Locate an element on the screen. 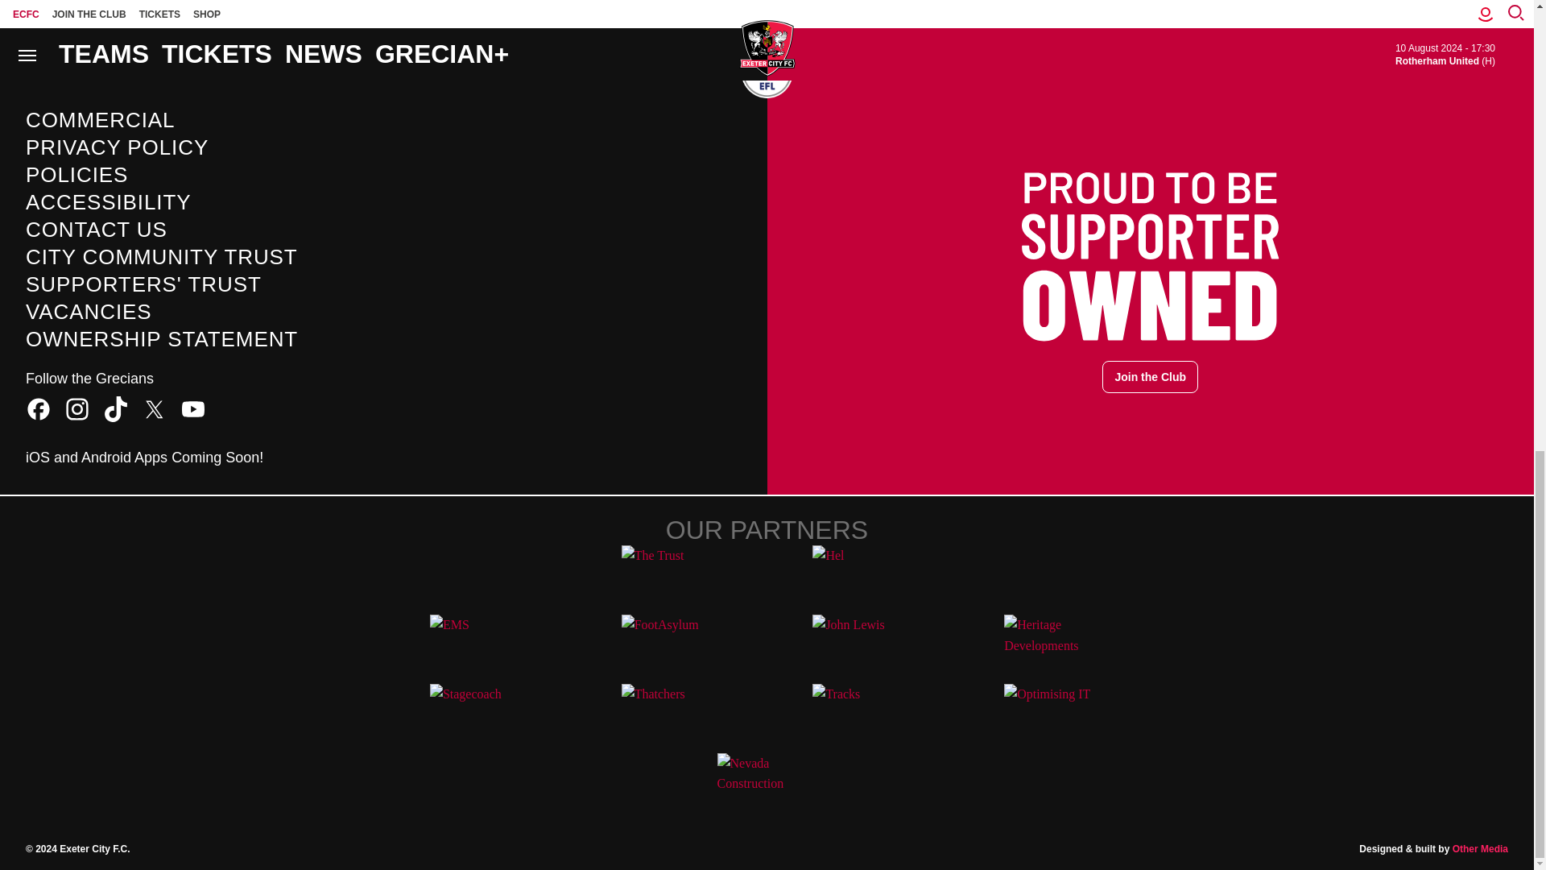 This screenshot has width=1546, height=870. Optimising IT is located at coordinates (1053, 712).